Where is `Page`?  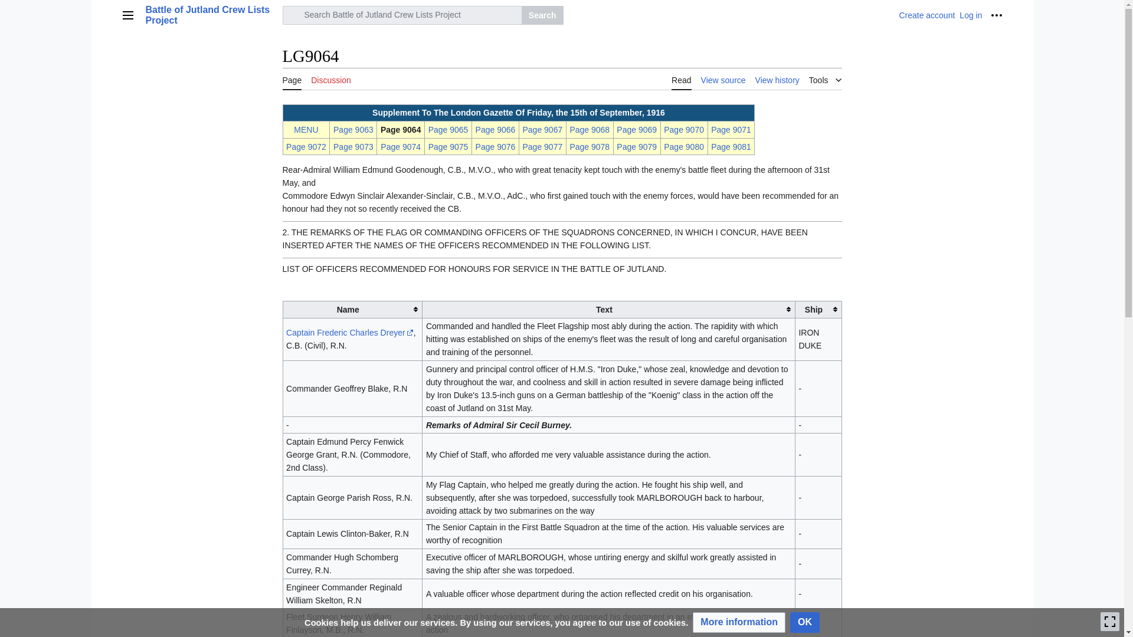 Page is located at coordinates (292, 79).